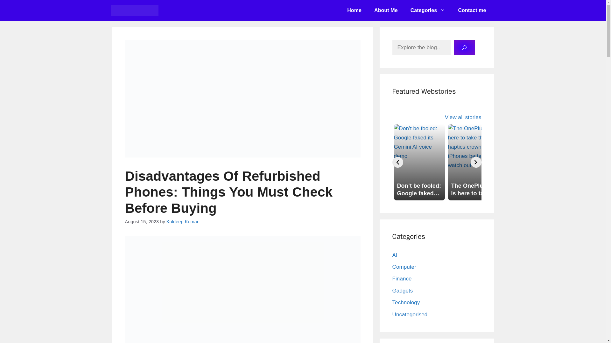 The height and width of the screenshot is (343, 611). Describe the element at coordinates (428, 10) in the screenshot. I see `Categories` at that location.